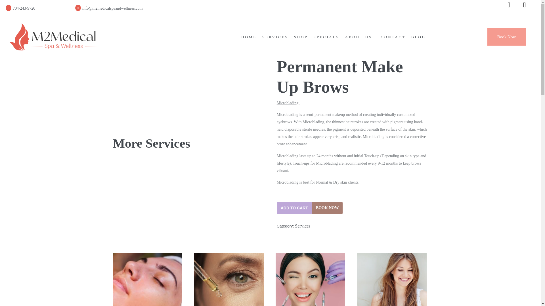 Image resolution: width=545 pixels, height=306 pixels. What do you see at coordinates (229, 279) in the screenshot?
I see `Advanced Skin Care` at bounding box center [229, 279].